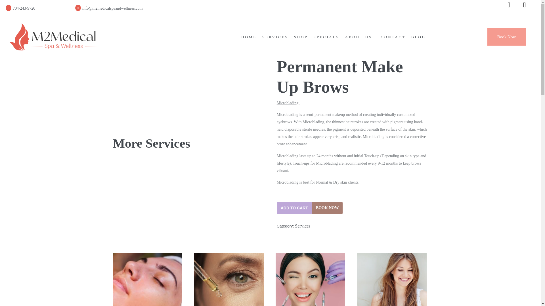 Image resolution: width=545 pixels, height=306 pixels. What do you see at coordinates (229, 279) in the screenshot?
I see `Advanced Skin Care` at bounding box center [229, 279].